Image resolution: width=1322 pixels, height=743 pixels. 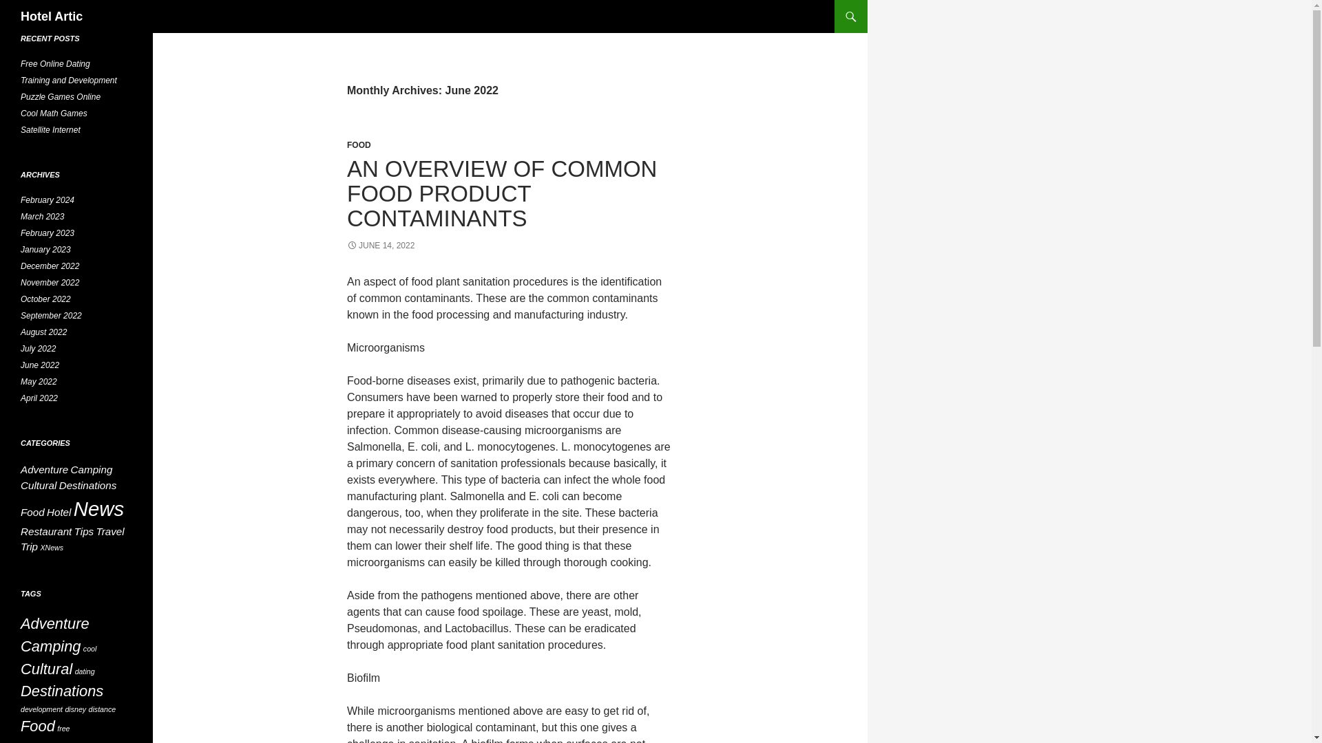 I want to click on Cool Math Games, so click(x=54, y=113).